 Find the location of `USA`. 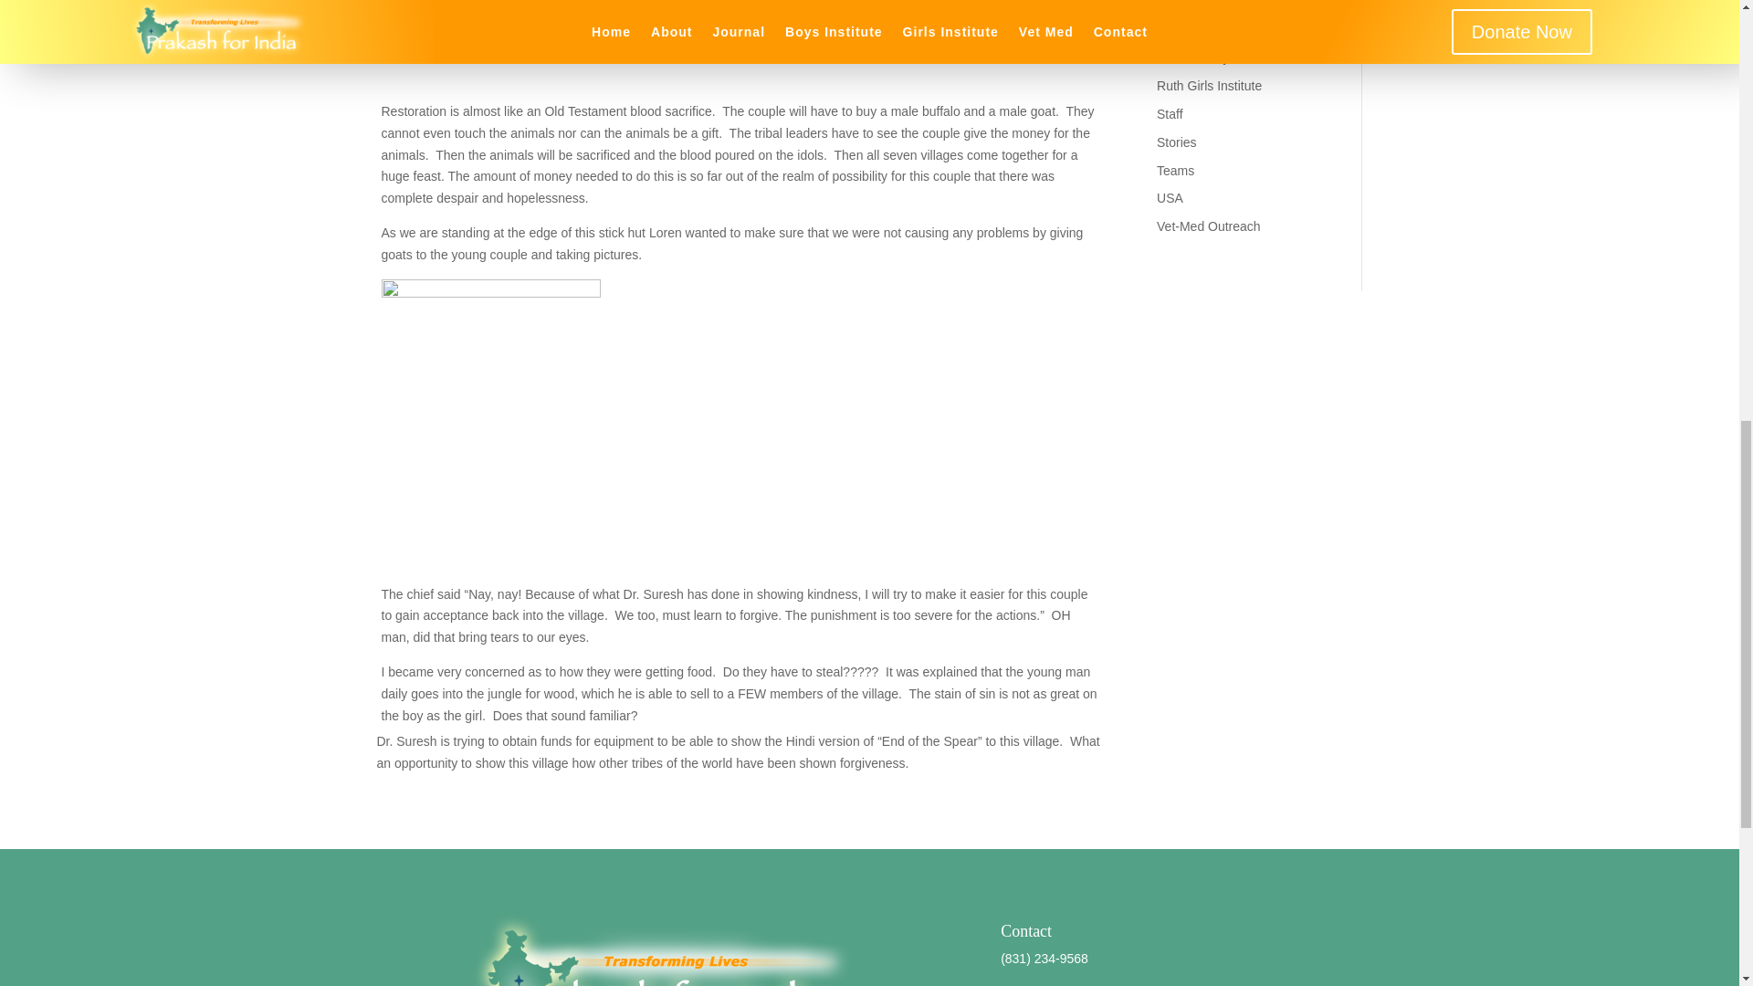

USA is located at coordinates (1170, 197).